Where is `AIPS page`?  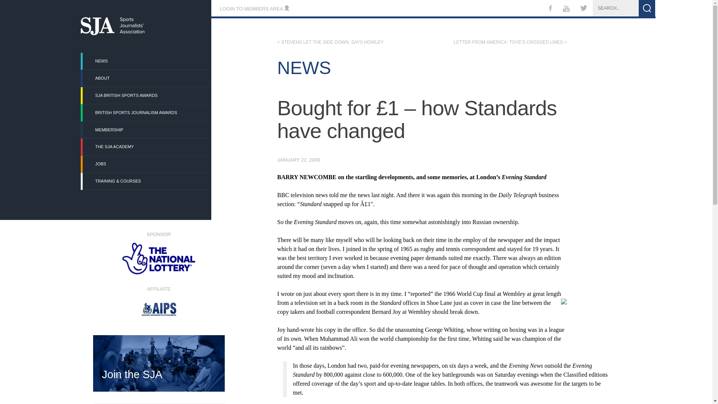
AIPS page is located at coordinates (158, 301).